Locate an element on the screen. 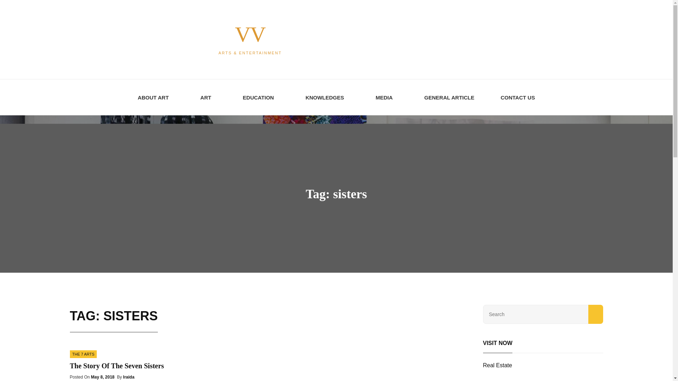  THE 7 ARTS is located at coordinates (83, 354).